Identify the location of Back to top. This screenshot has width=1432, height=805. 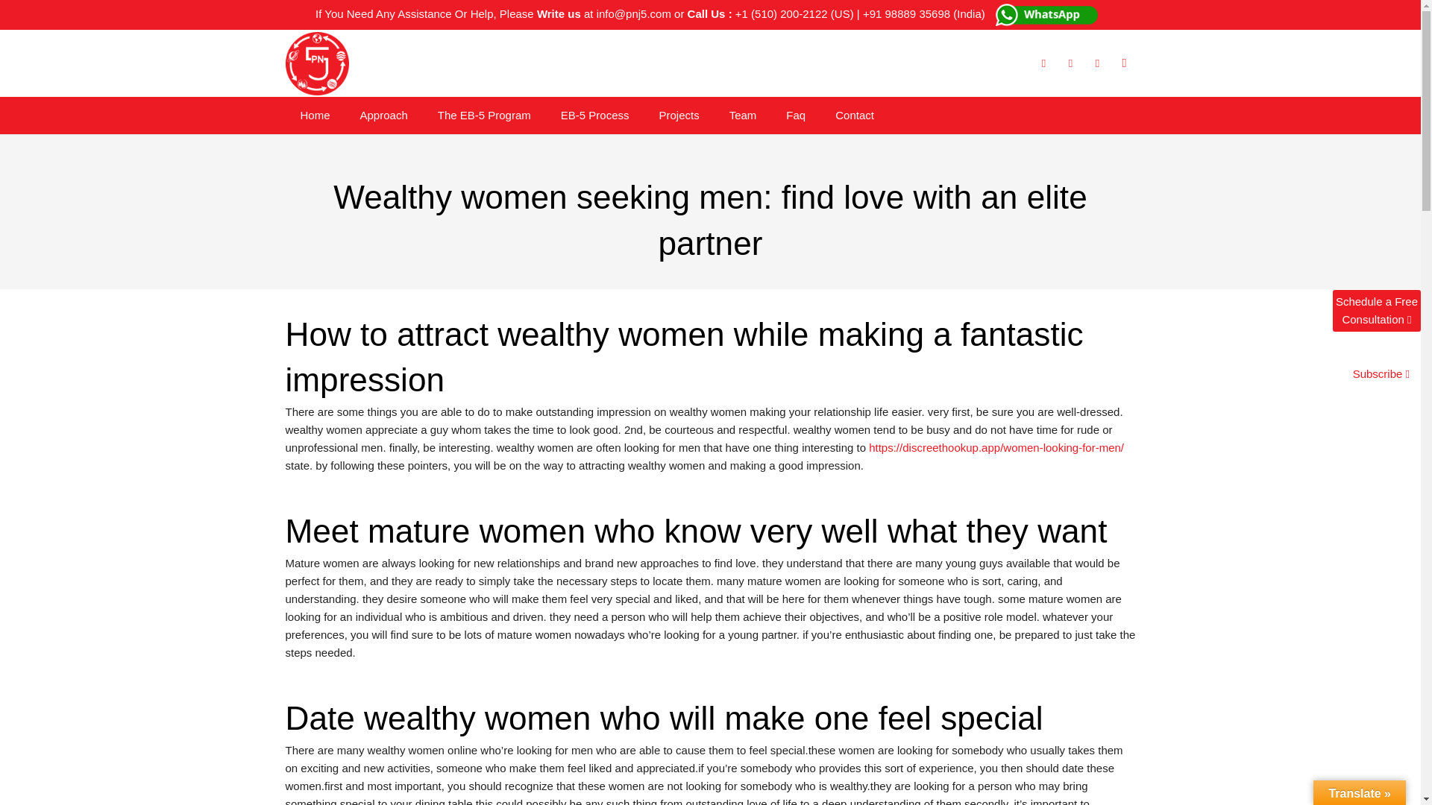
(1398, 804).